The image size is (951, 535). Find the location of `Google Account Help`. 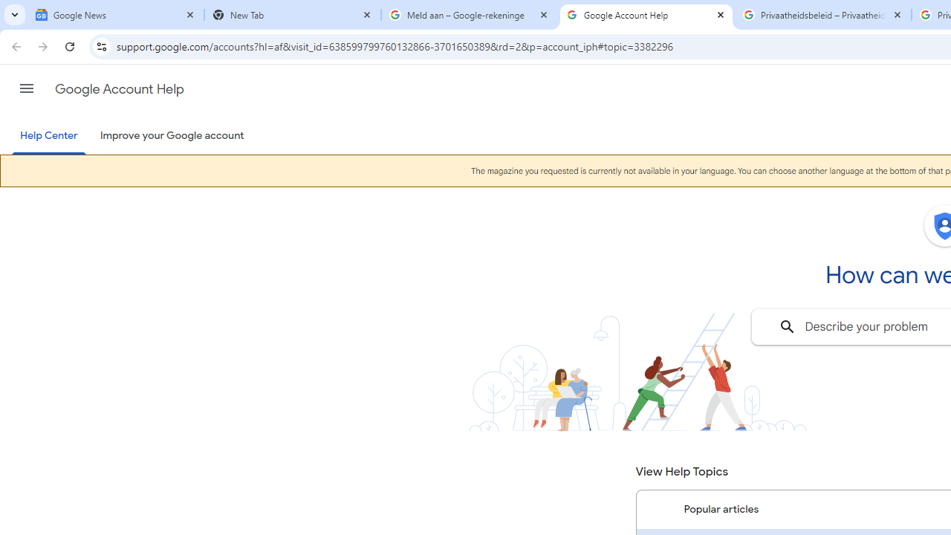

Google Account Help is located at coordinates (119, 89).